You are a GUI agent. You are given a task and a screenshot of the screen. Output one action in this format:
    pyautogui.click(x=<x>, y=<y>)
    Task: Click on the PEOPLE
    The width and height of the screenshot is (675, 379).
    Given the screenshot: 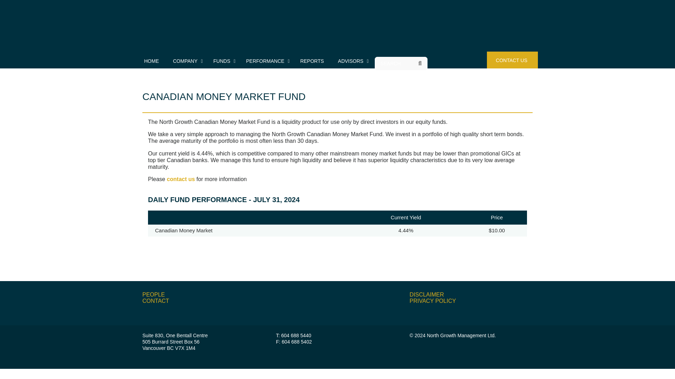 What is the action you would take?
    pyautogui.click(x=153, y=294)
    